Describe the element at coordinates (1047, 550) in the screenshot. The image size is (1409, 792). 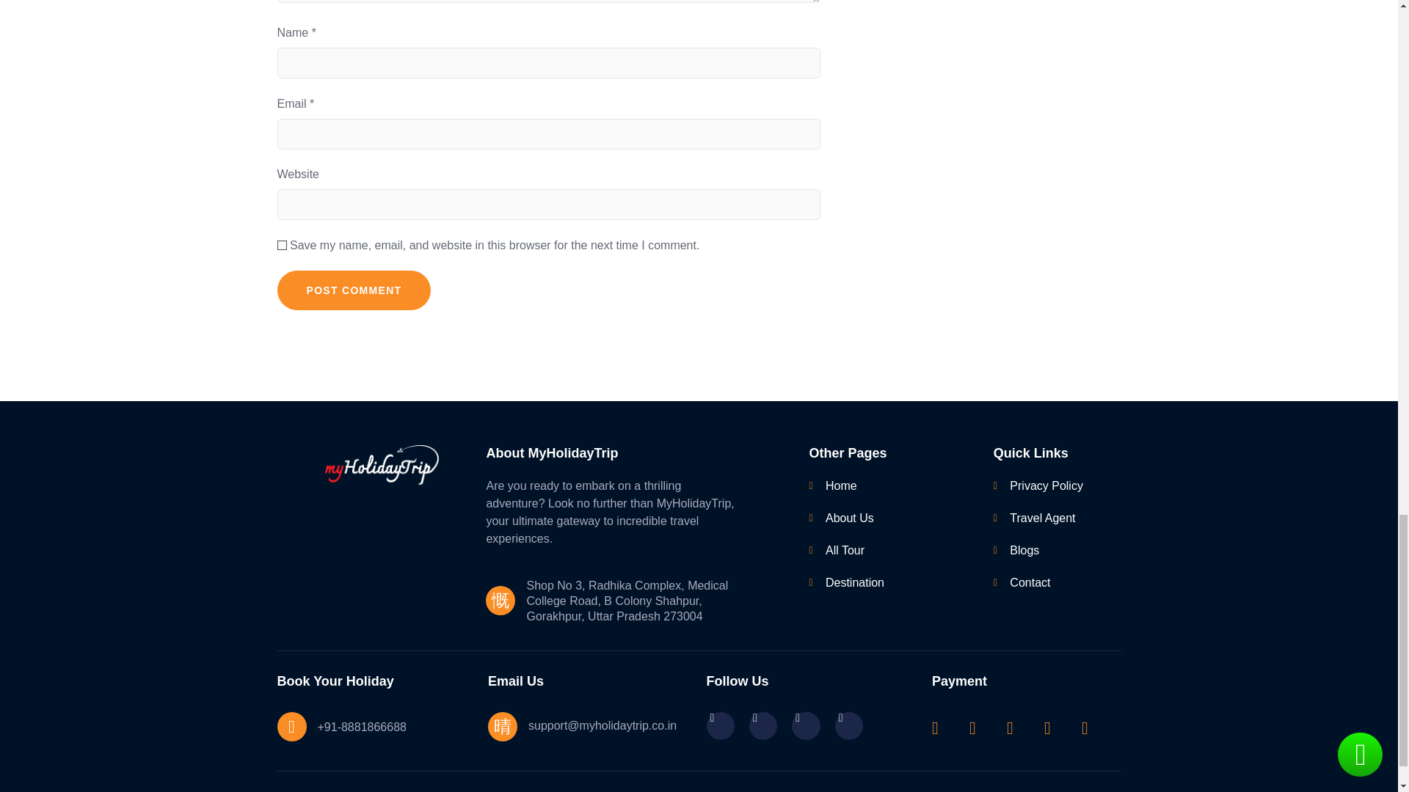
I see `Blogs` at that location.